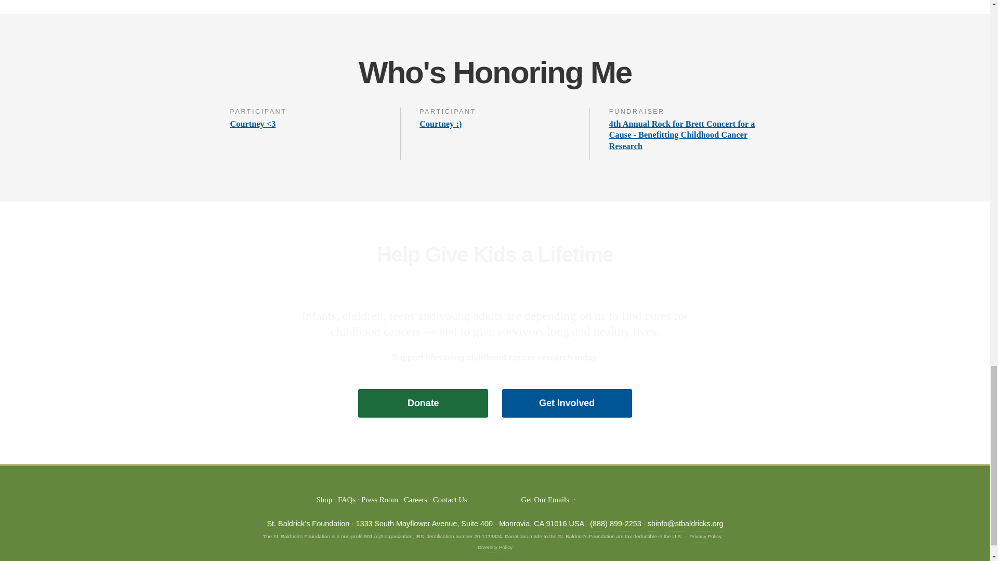 The height and width of the screenshot is (561, 998). Describe the element at coordinates (567, 403) in the screenshot. I see `Get Involved` at that location.